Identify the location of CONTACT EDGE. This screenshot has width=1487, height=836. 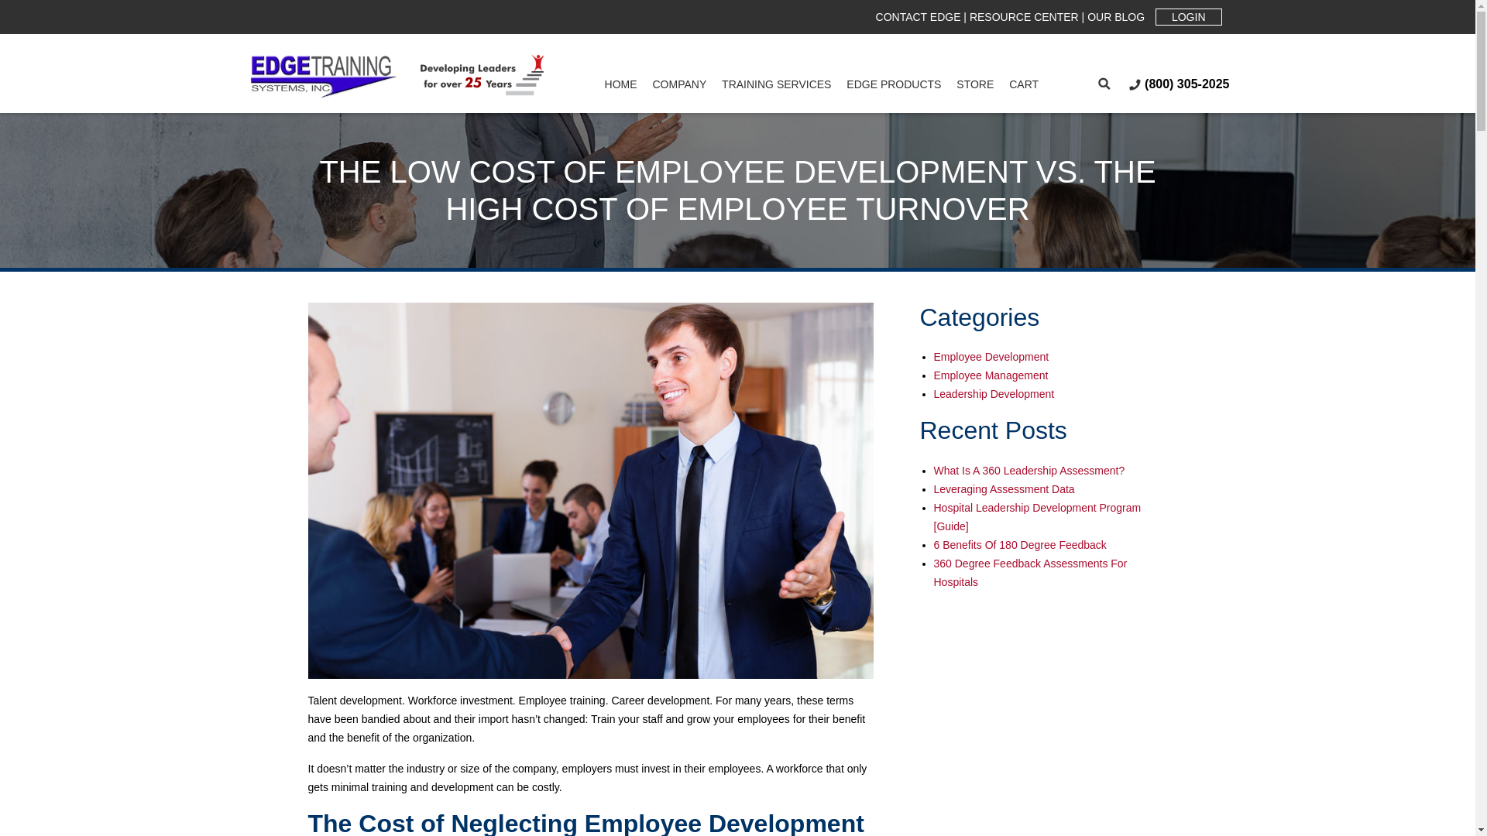
(918, 17).